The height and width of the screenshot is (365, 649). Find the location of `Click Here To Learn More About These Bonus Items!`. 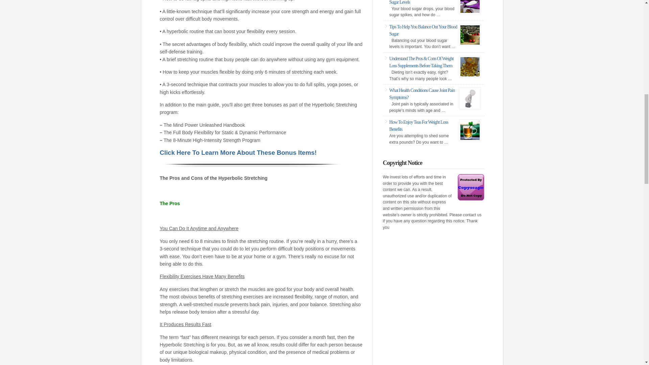

Click Here To Learn More About These Bonus Items! is located at coordinates (238, 153).